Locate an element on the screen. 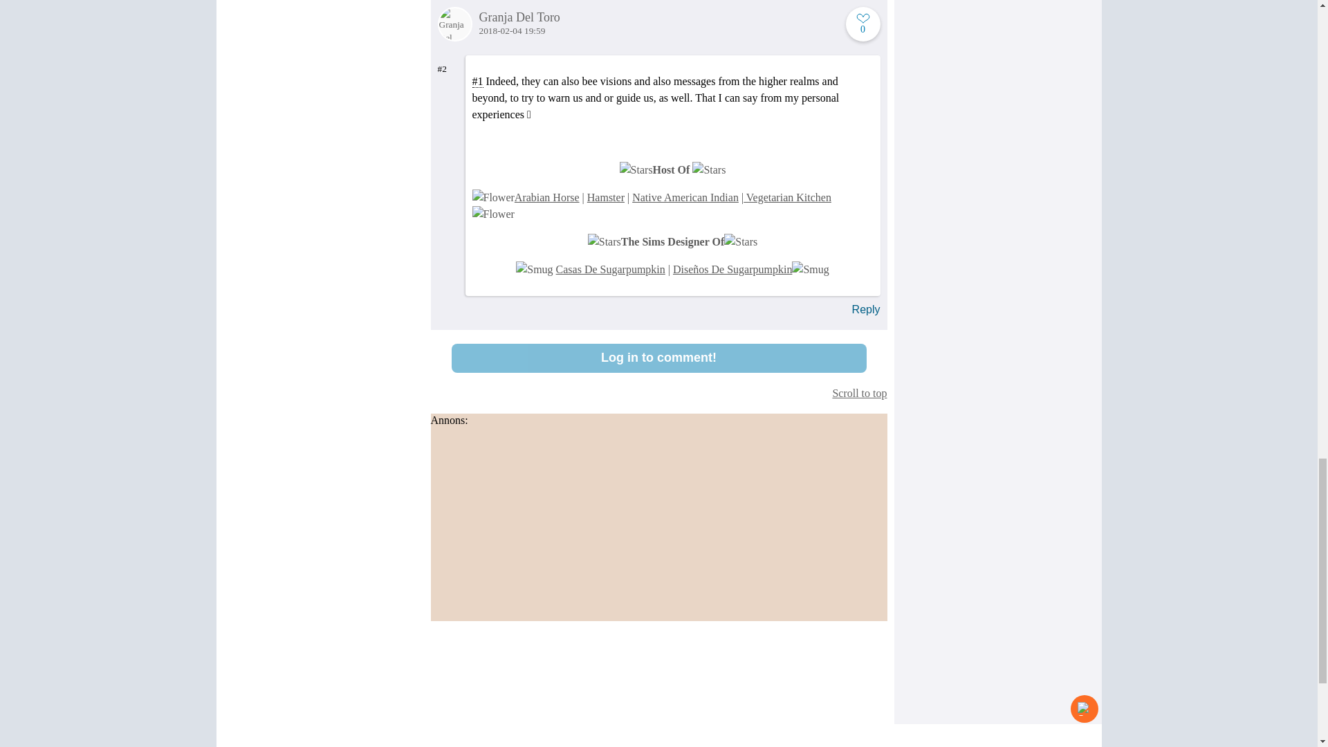 The width and height of the screenshot is (1328, 747). Stars is located at coordinates (636, 170).